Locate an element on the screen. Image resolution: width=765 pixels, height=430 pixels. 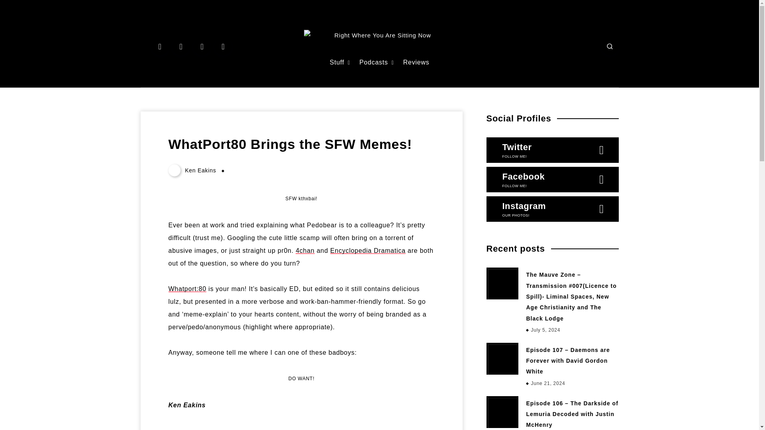
Author: Ken Eakins is located at coordinates (193, 170).